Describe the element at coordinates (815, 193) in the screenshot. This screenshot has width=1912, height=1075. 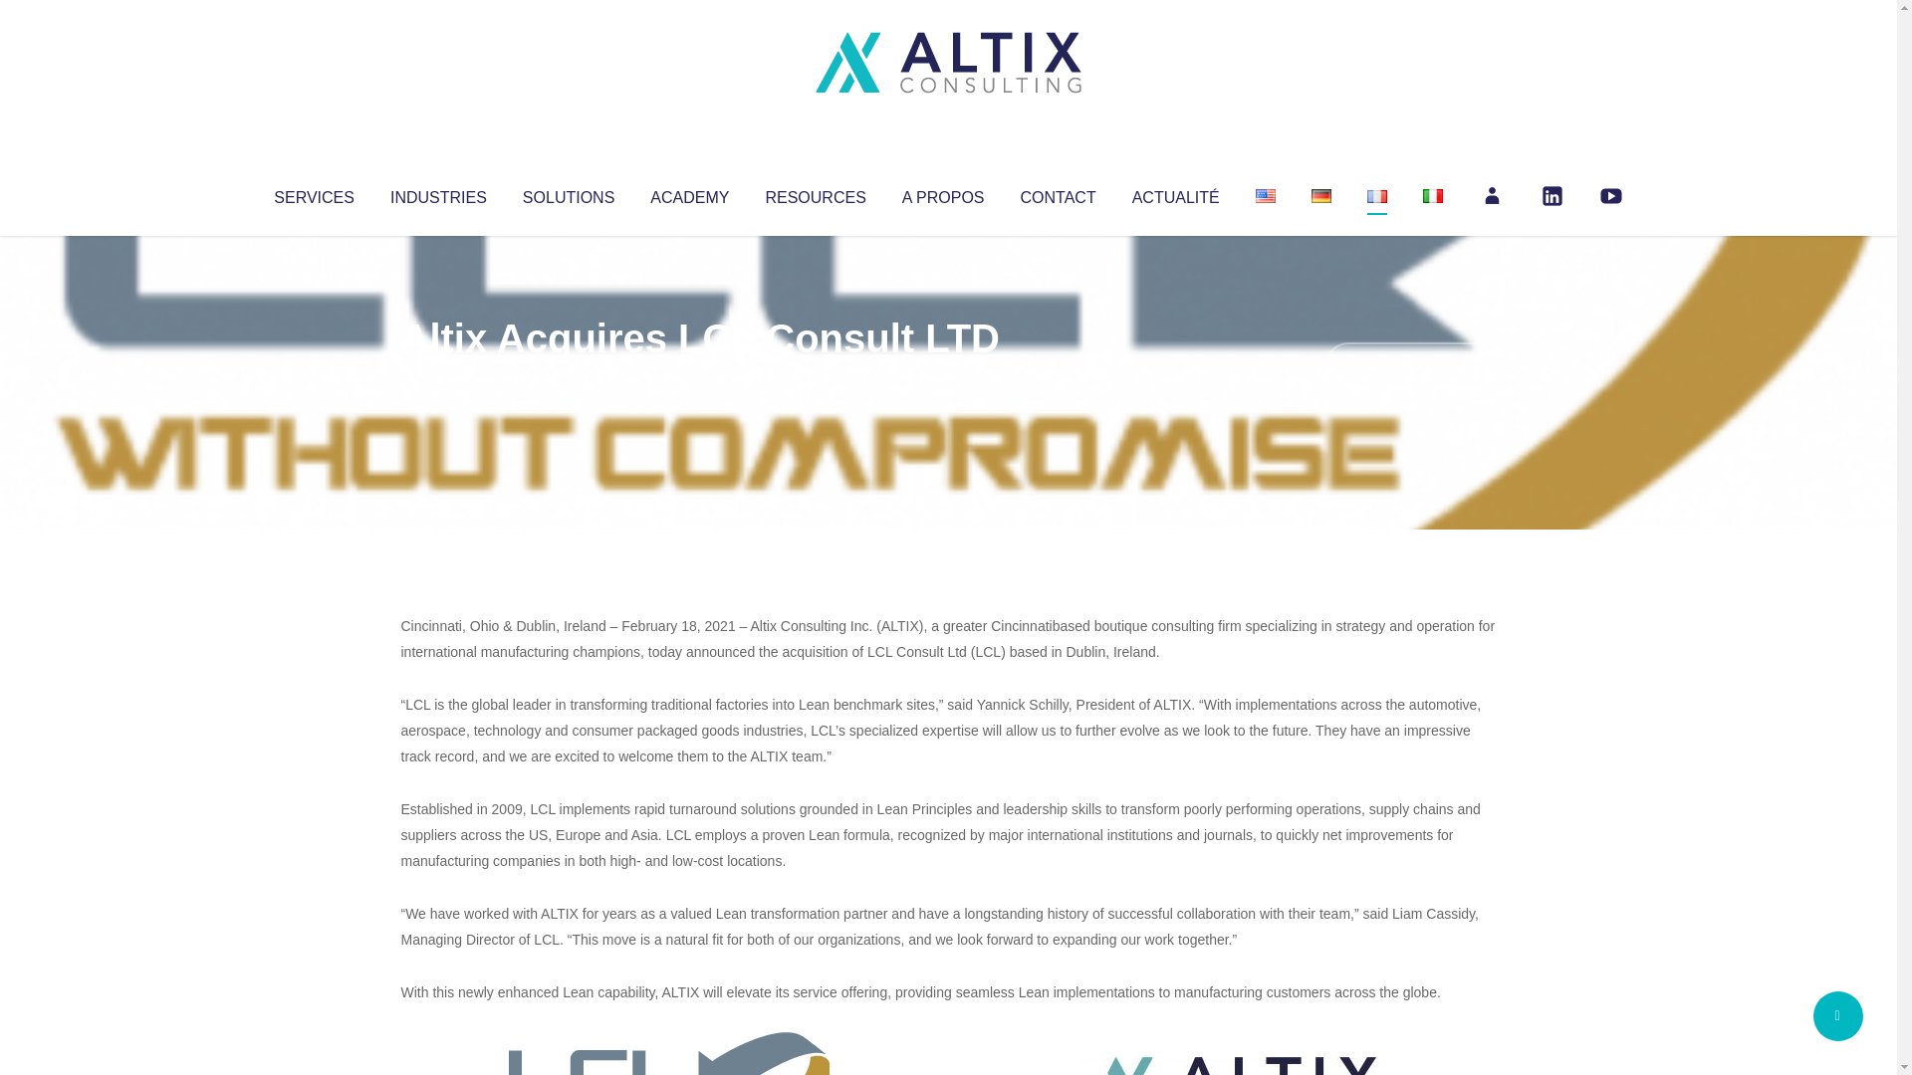
I see `RESOURCES` at that location.